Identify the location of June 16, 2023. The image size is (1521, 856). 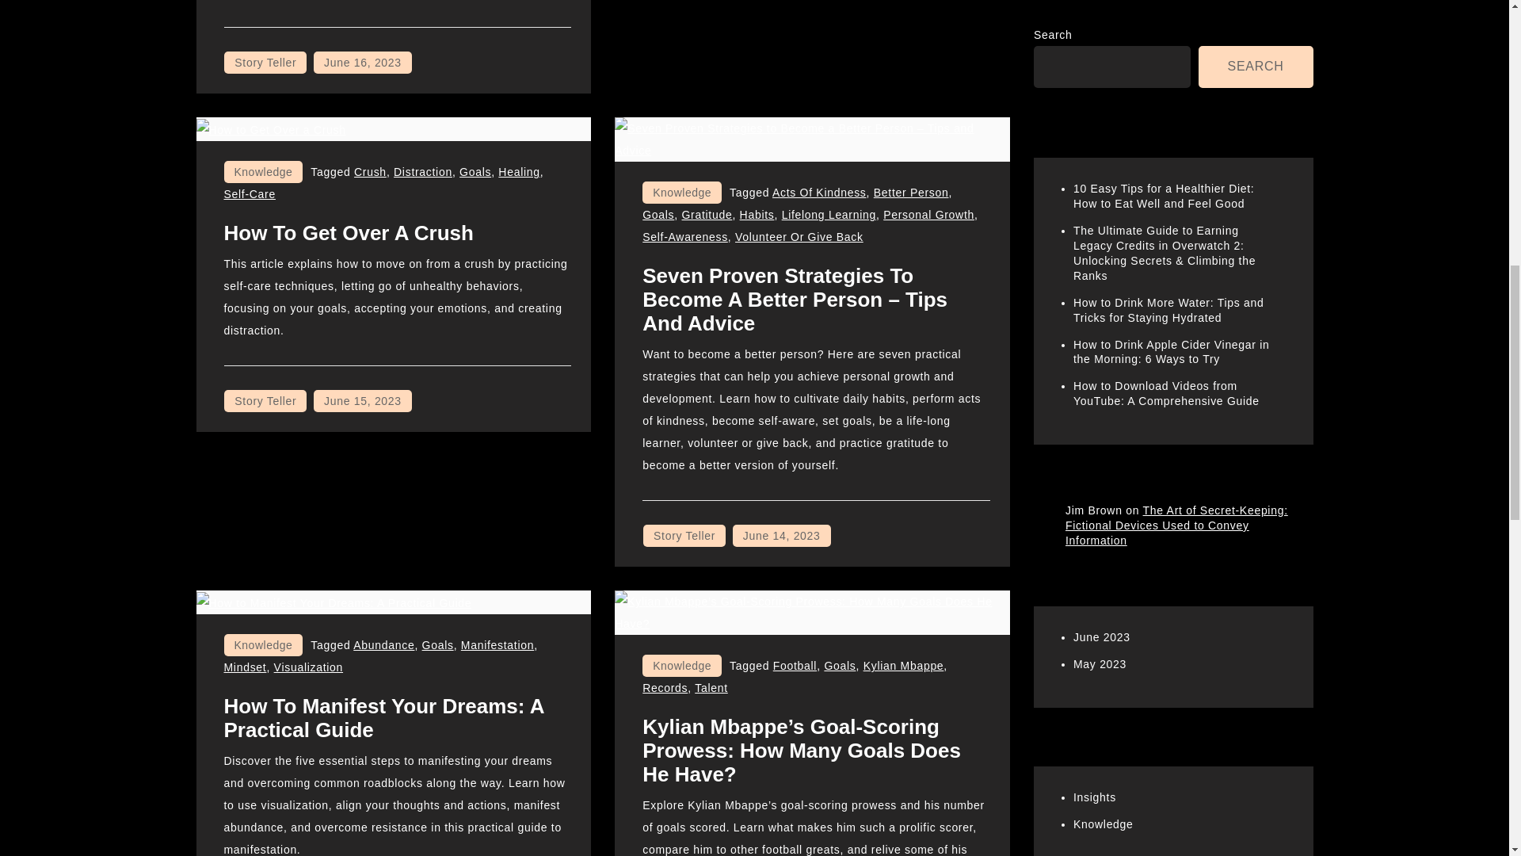
(363, 62).